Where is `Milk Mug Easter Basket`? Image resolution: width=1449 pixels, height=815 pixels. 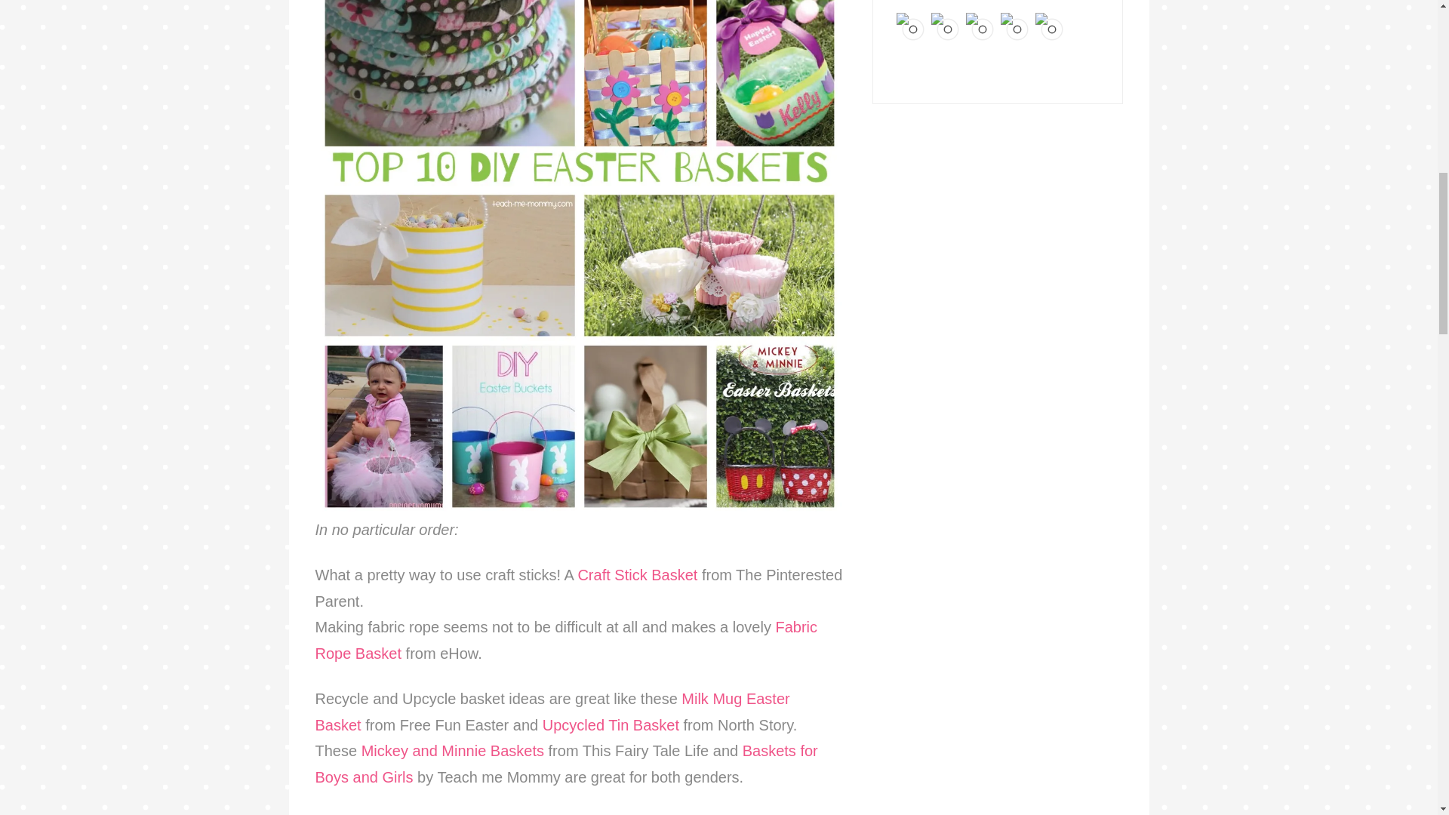 Milk Mug Easter Basket is located at coordinates (552, 712).